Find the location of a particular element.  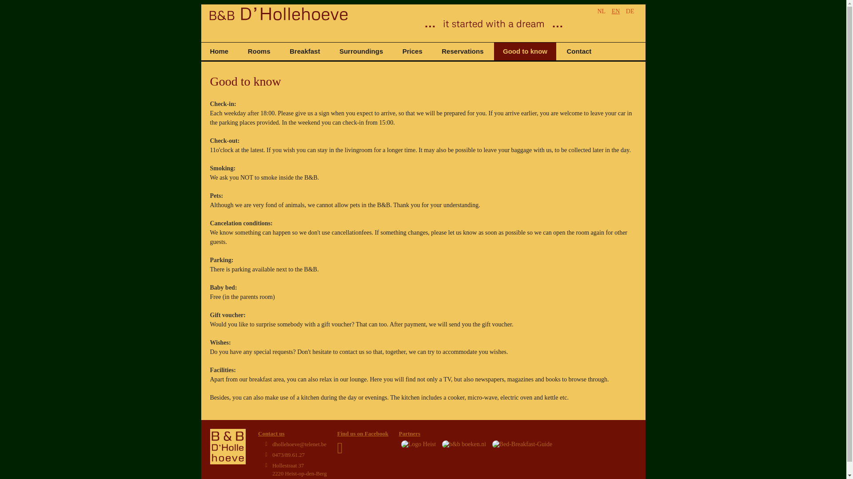

deutsch is located at coordinates (601, 11).